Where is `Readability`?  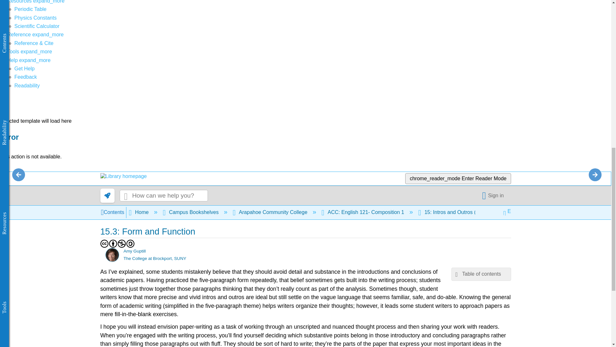
Readability is located at coordinates (27, 85).